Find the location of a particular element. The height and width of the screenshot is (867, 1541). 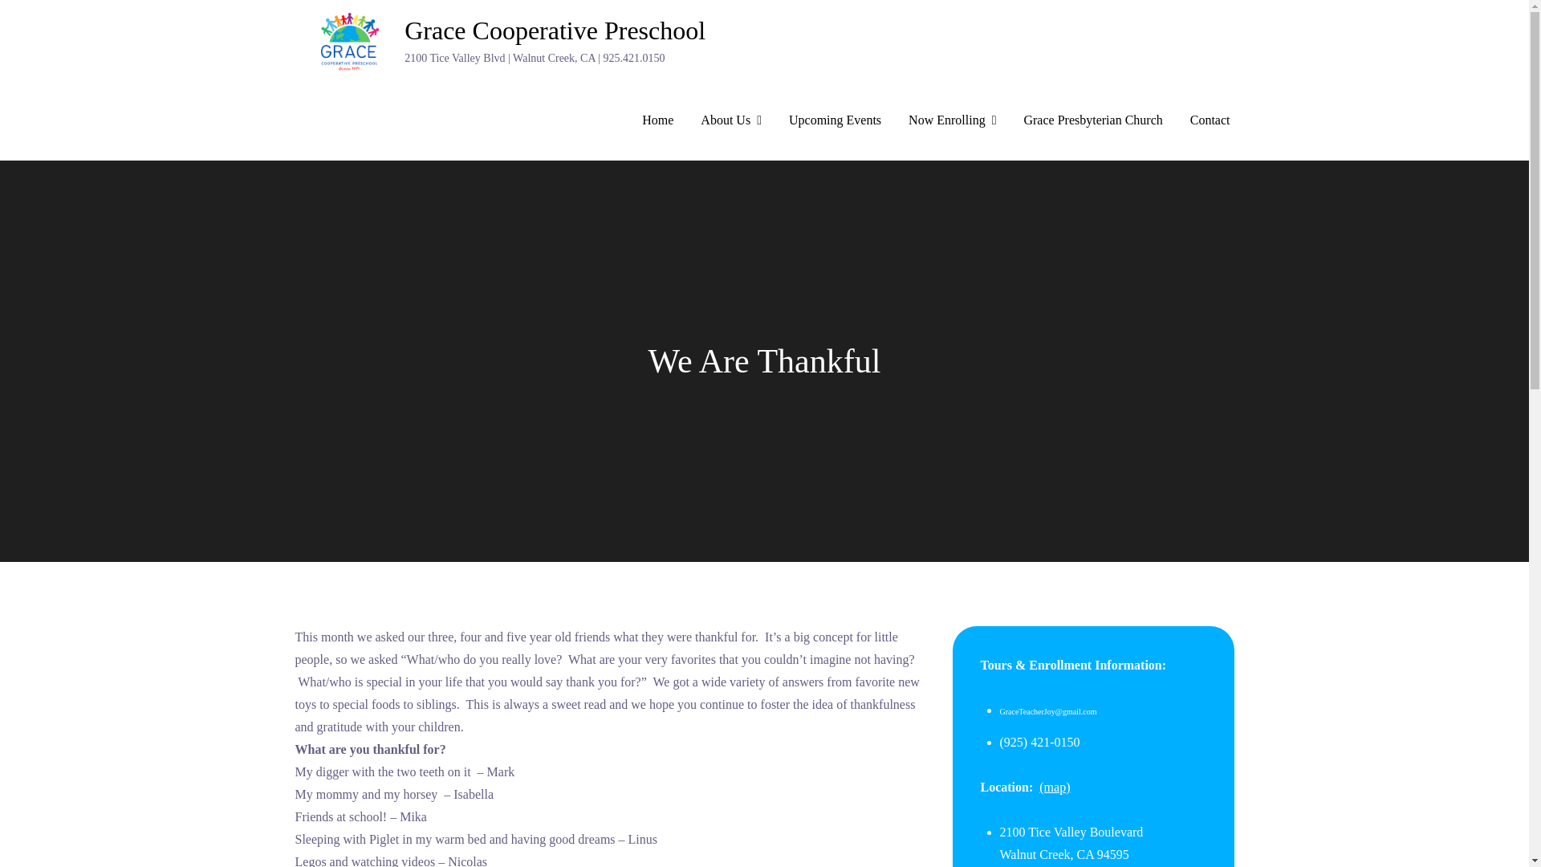

Upcoming Events is located at coordinates (835, 120).